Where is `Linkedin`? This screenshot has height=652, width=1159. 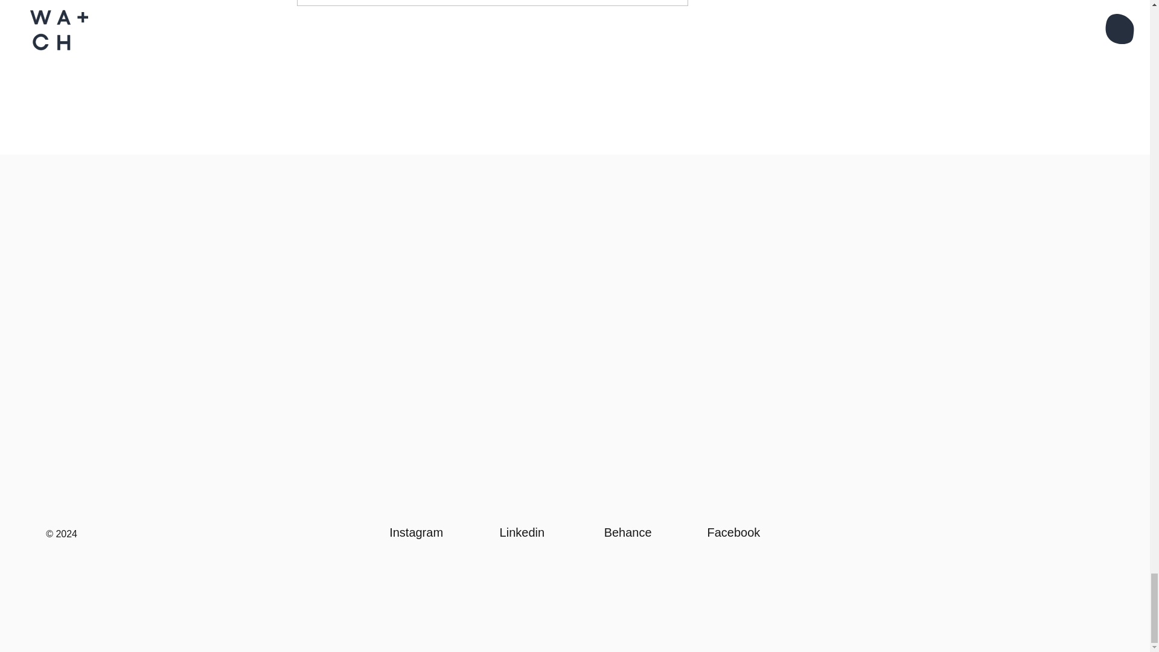
Linkedin is located at coordinates (522, 532).